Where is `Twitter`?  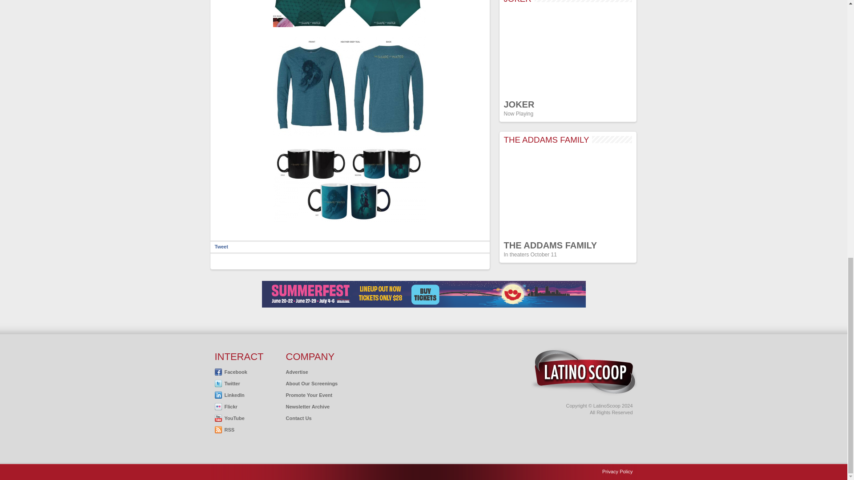
Twitter is located at coordinates (227, 383).